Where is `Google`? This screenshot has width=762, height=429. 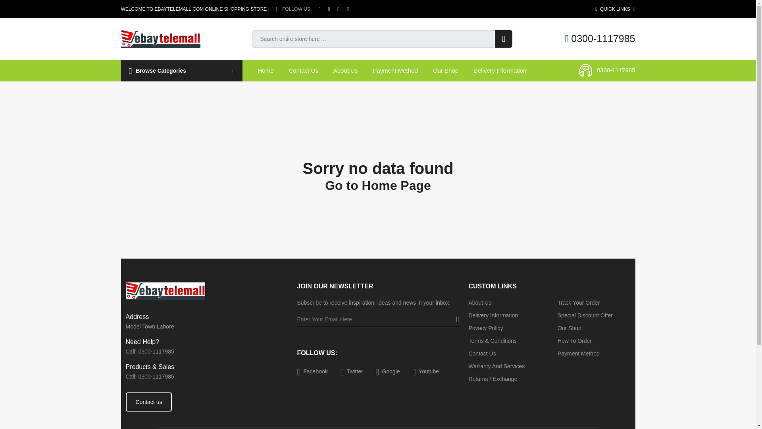 Google is located at coordinates (388, 371).